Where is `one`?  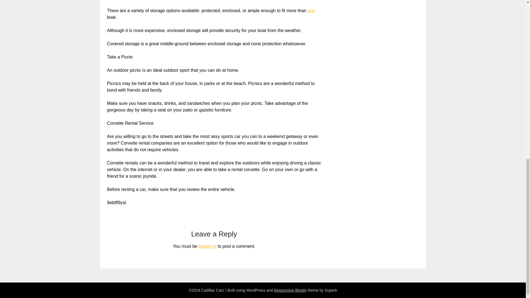 one is located at coordinates (311, 10).